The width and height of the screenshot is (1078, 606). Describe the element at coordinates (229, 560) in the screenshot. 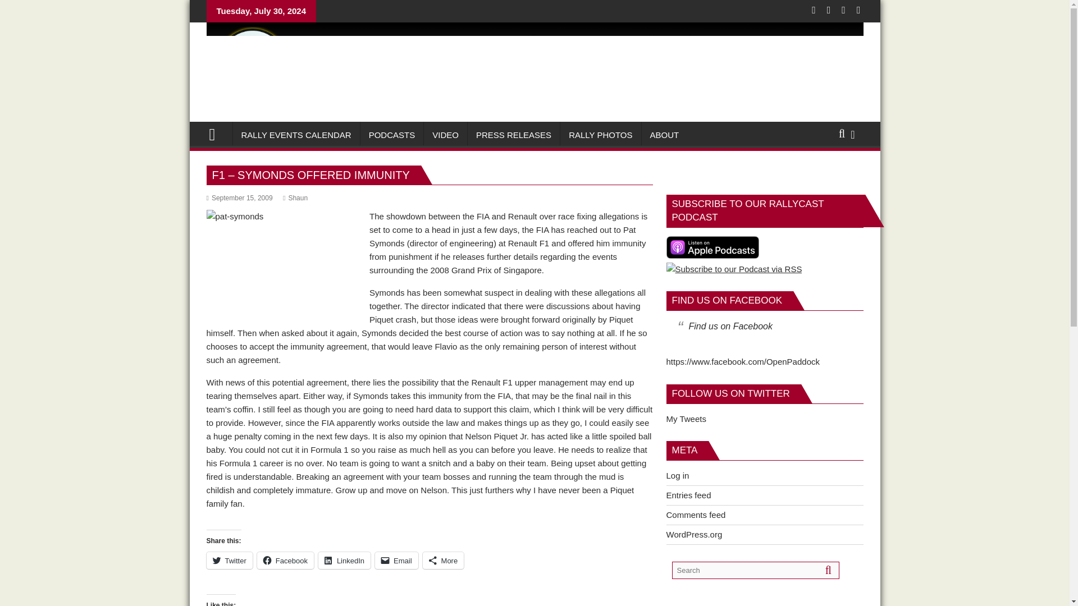

I see `Click to share on Twitter` at that location.